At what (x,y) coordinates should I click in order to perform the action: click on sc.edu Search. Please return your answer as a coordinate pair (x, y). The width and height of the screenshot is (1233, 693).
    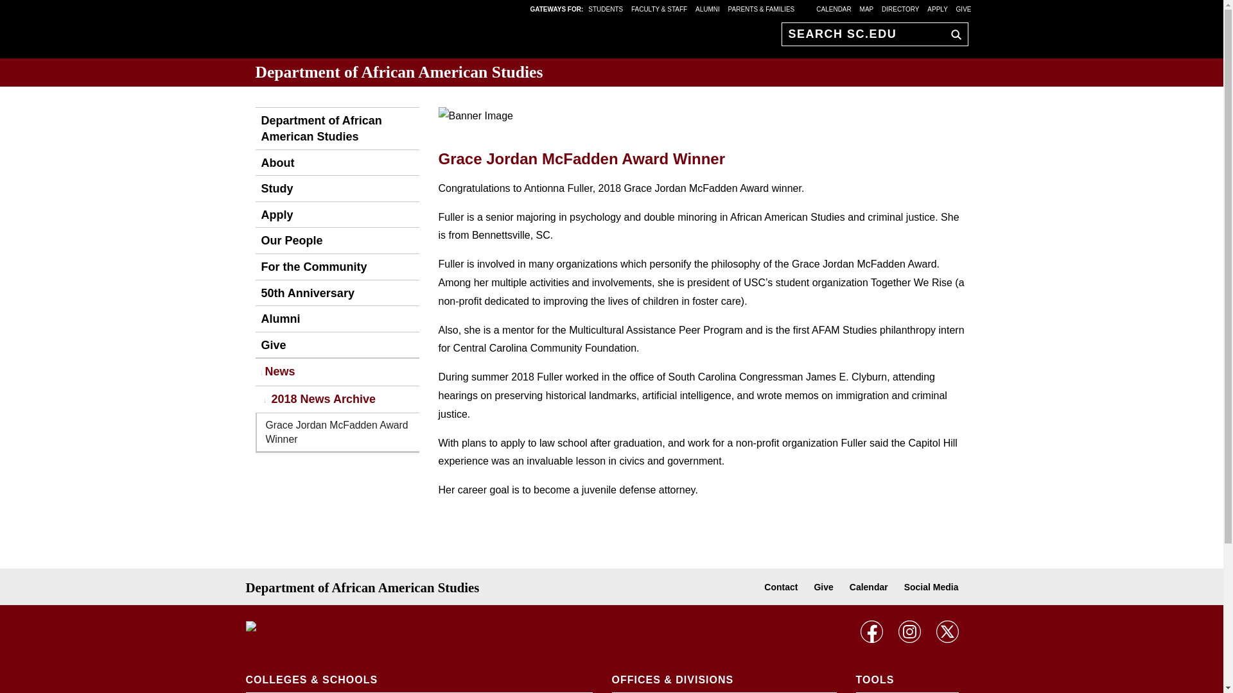
    Looking at the image, I should click on (953, 34).